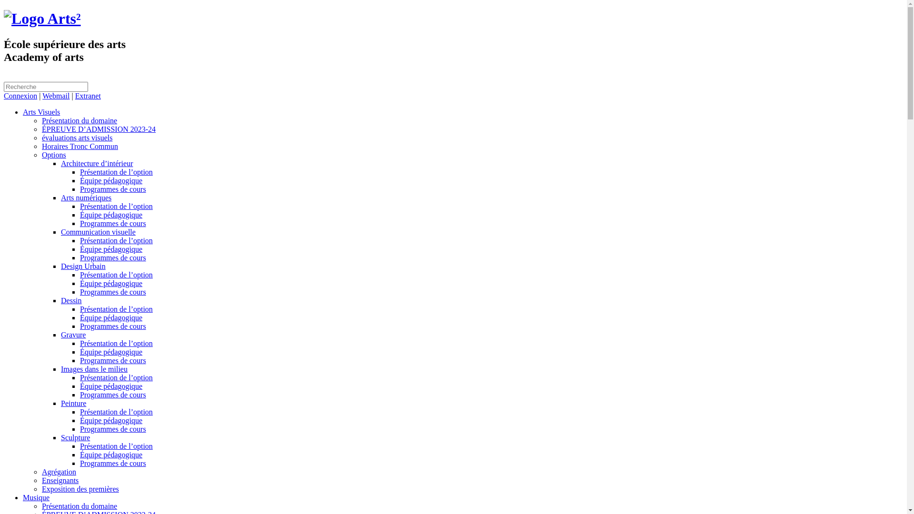 The height and width of the screenshot is (514, 914). Describe the element at coordinates (56, 96) in the screenshot. I see `Webmail` at that location.